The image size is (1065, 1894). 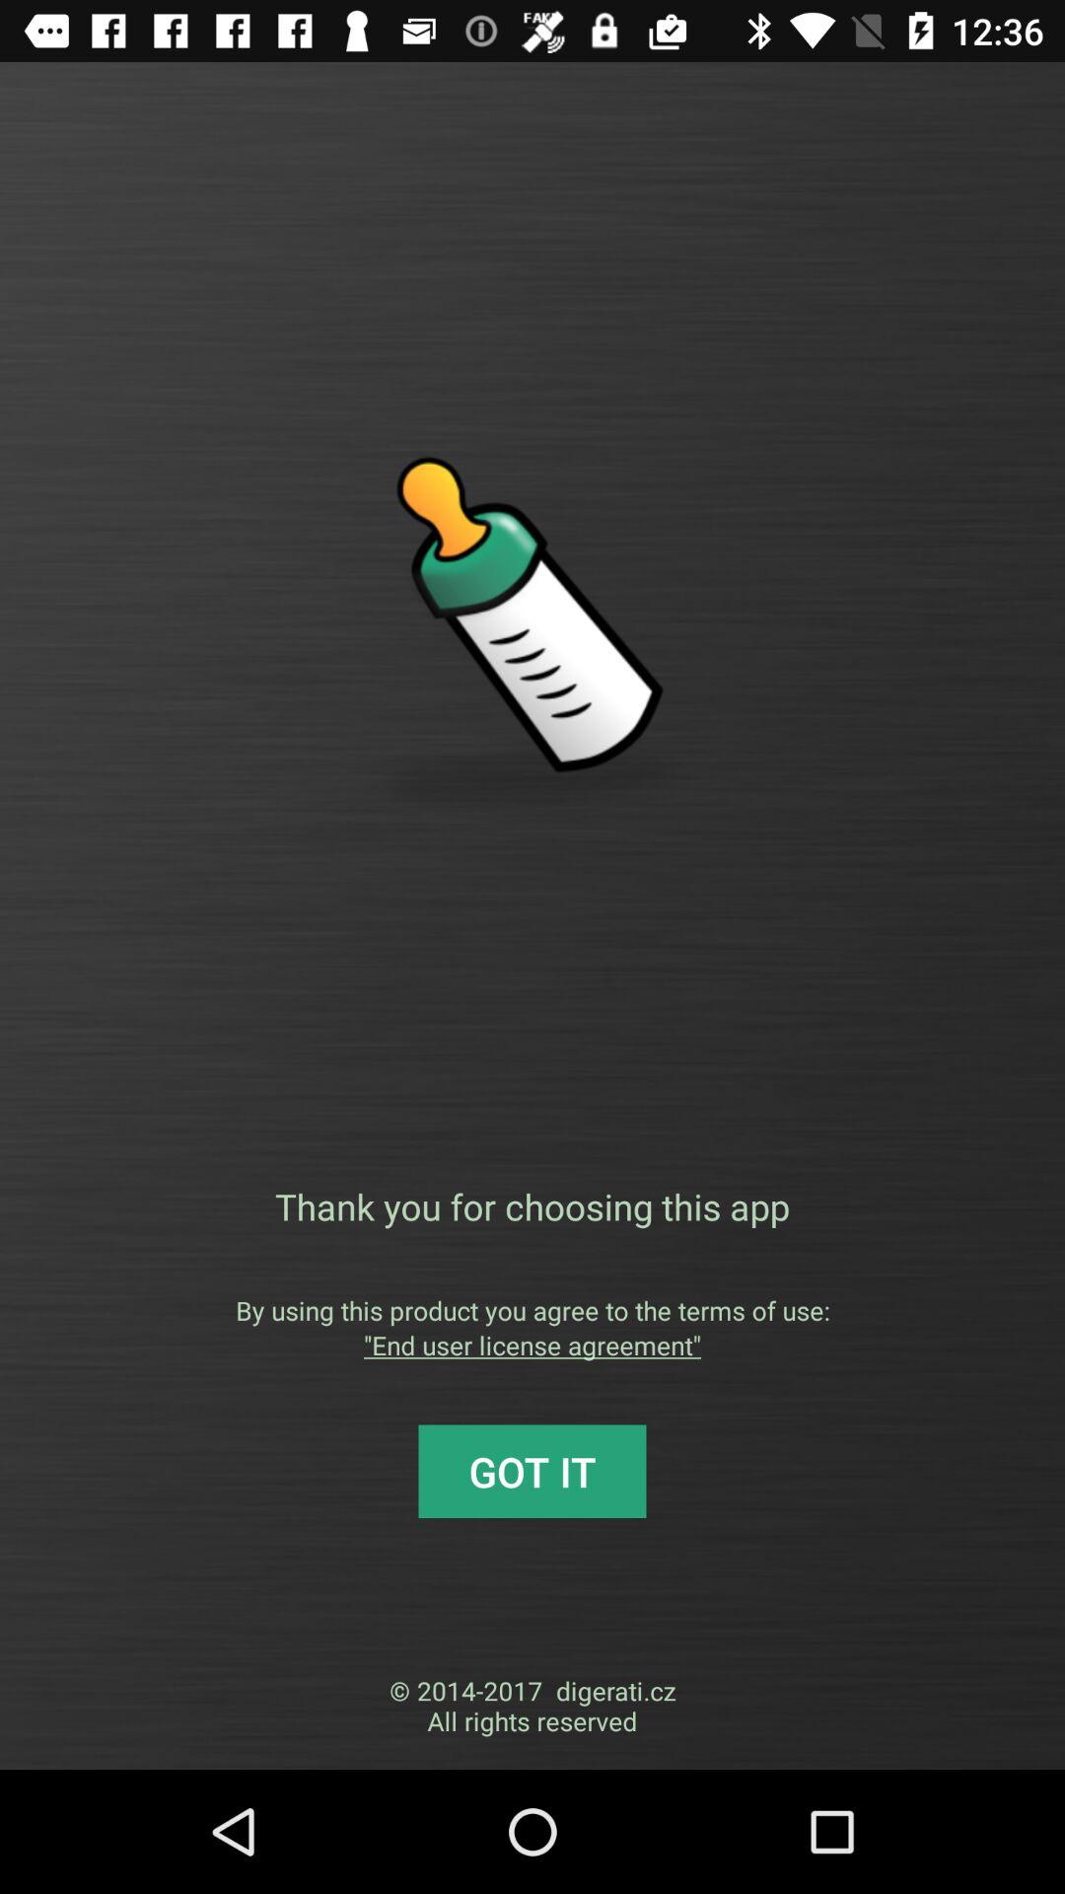 What do you see at coordinates (532, 1471) in the screenshot?
I see `launch the got it item` at bounding box center [532, 1471].